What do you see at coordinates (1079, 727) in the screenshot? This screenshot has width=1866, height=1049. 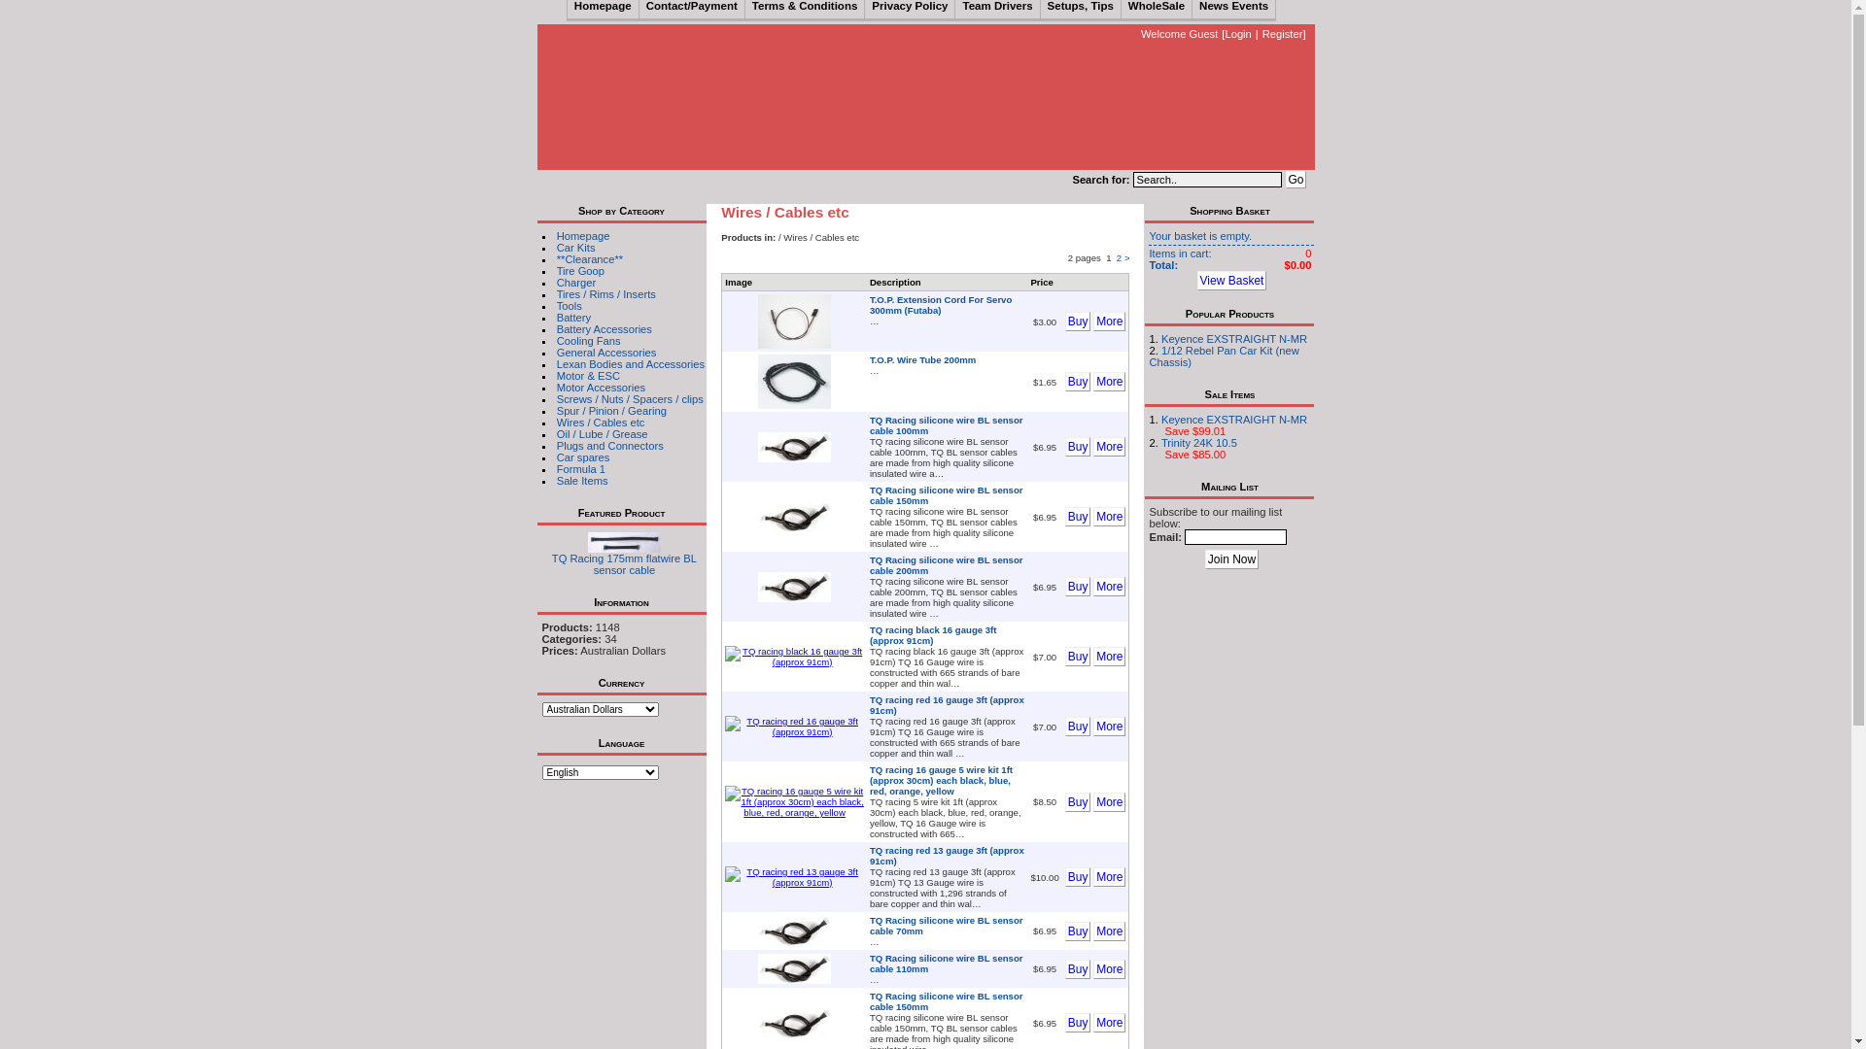 I see `Buy` at bounding box center [1079, 727].